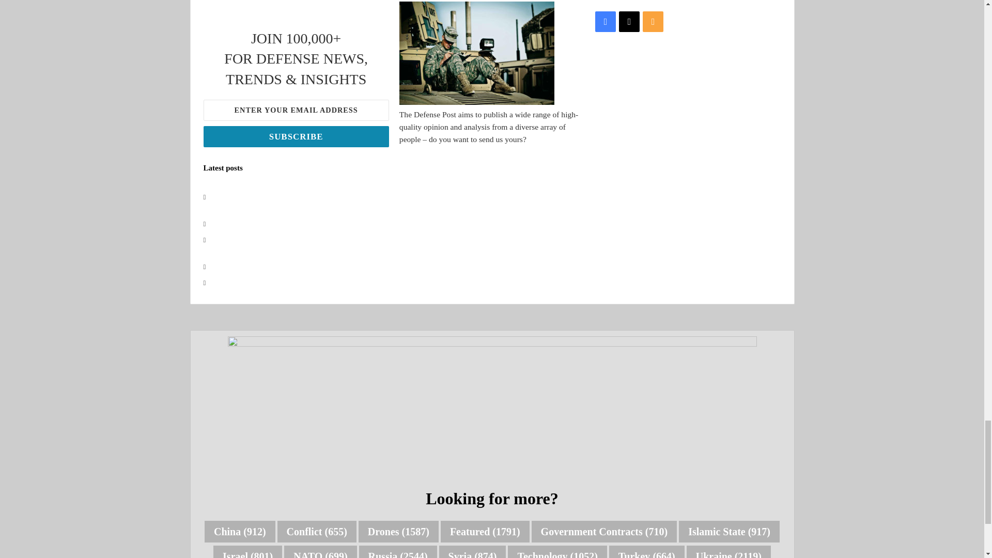 The height and width of the screenshot is (558, 992). Describe the element at coordinates (296, 136) in the screenshot. I see `Subscribe` at that location.